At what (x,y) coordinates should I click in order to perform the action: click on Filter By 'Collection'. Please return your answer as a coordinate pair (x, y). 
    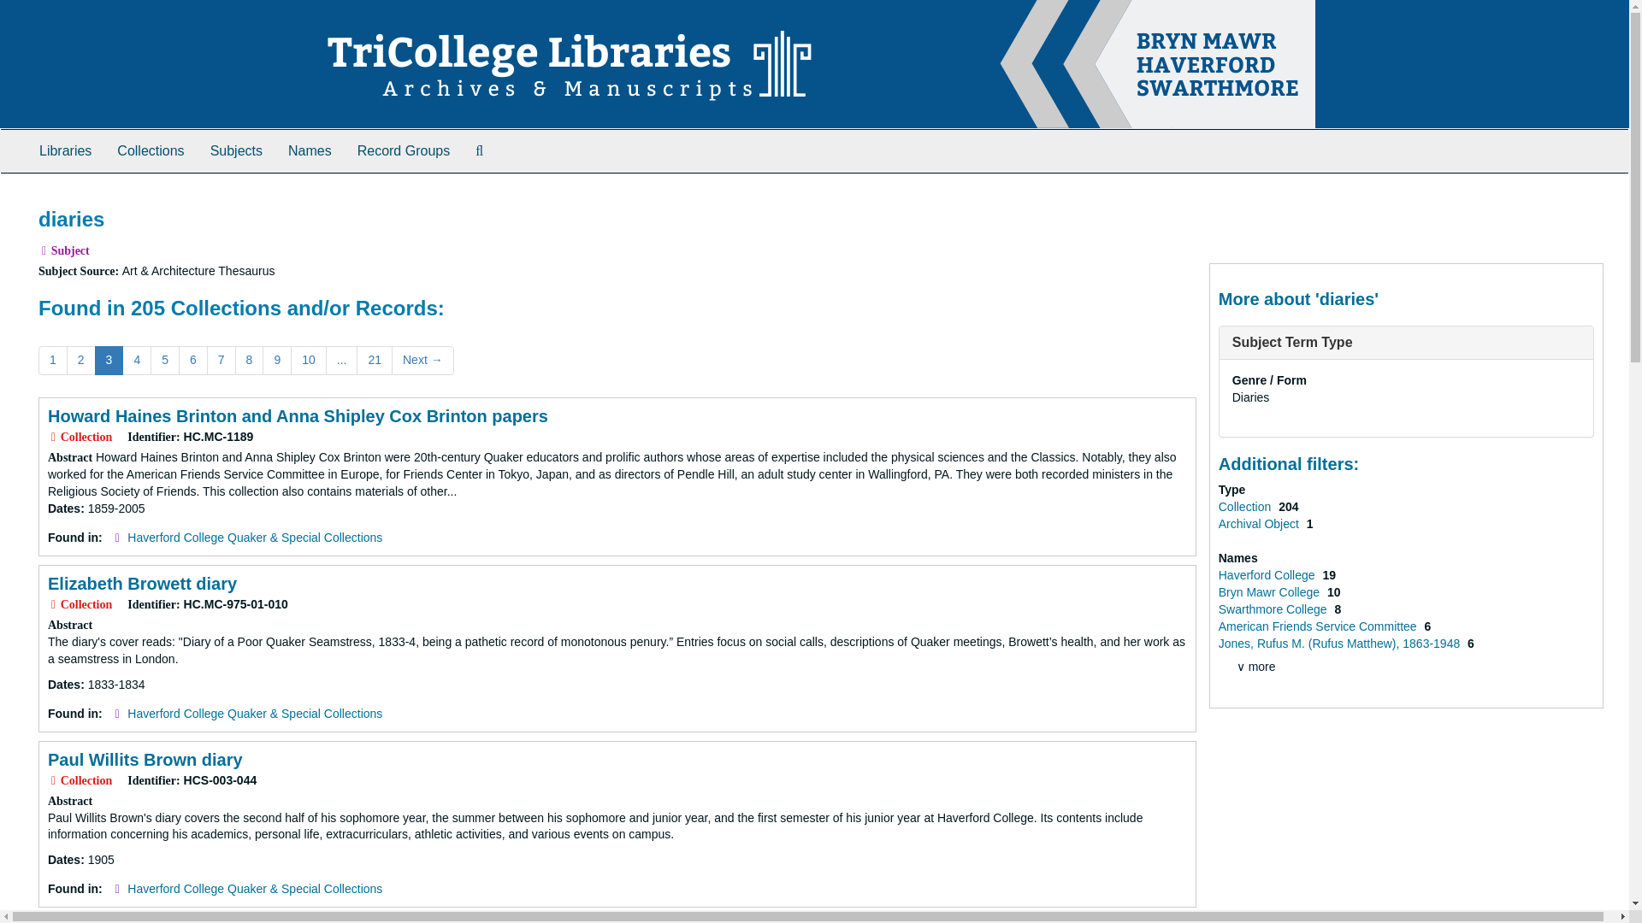
    Looking at the image, I should click on (1245, 506).